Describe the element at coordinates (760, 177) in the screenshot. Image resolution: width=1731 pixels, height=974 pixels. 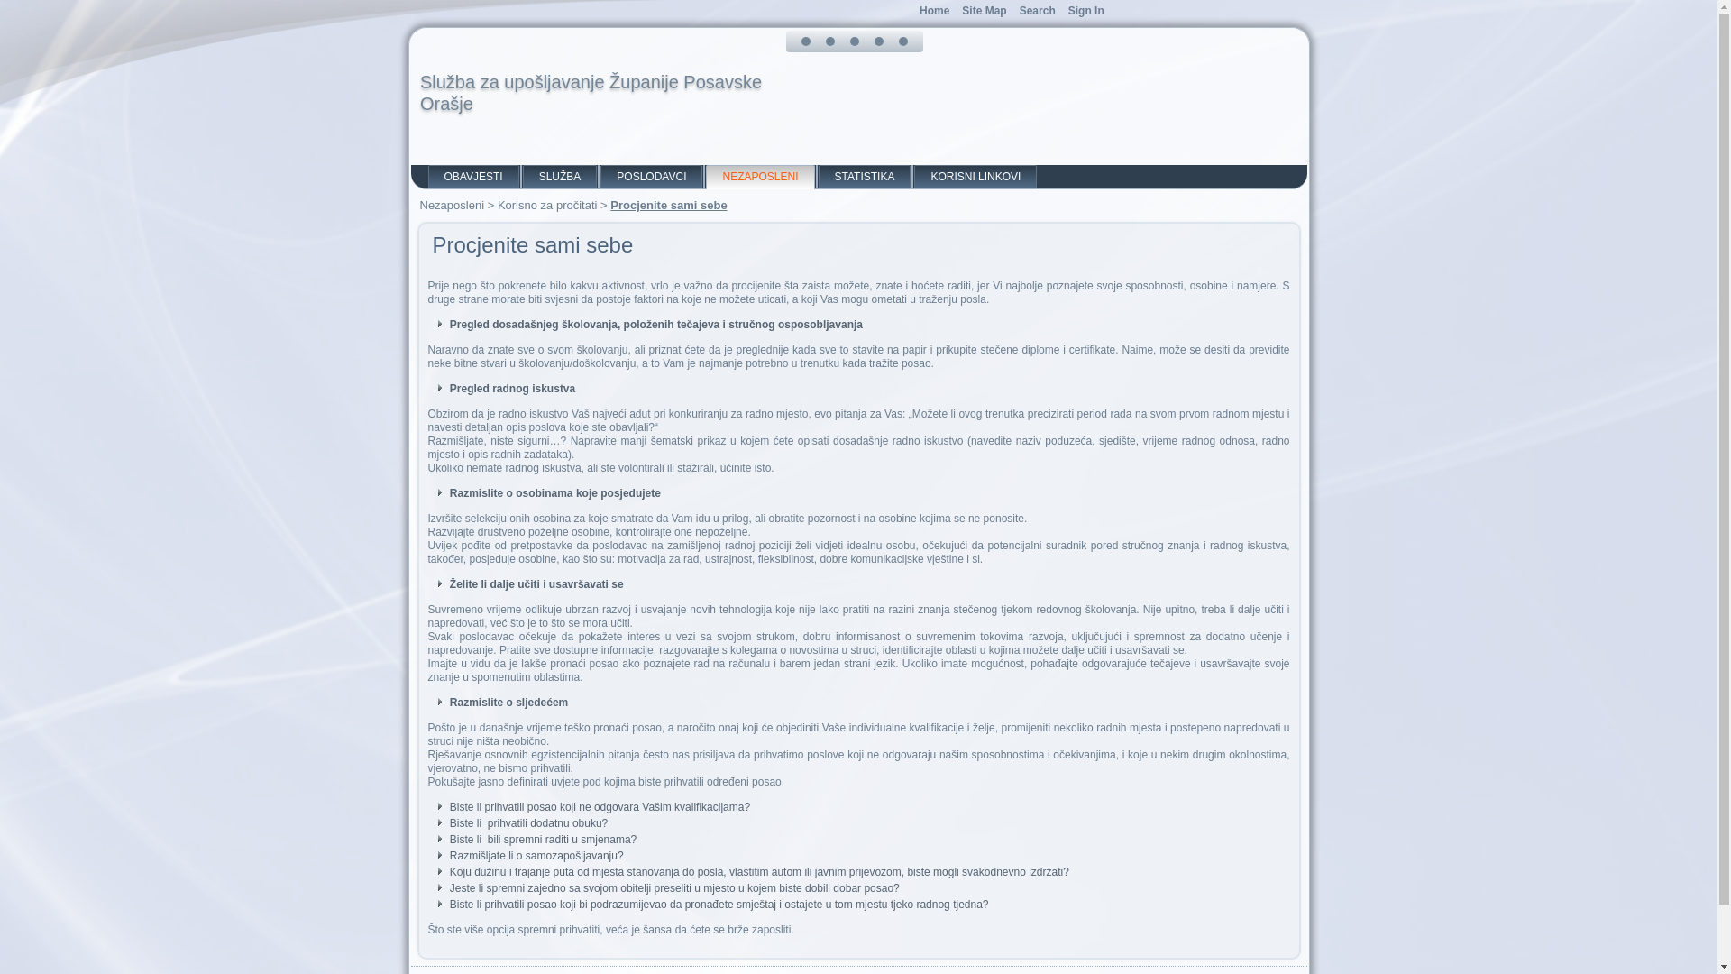
I see `NEZAPOSLENI` at that location.